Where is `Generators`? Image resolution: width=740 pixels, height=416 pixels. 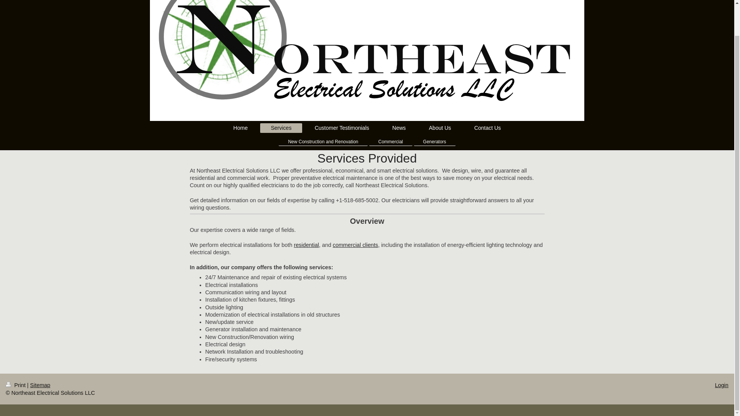 Generators is located at coordinates (435, 142).